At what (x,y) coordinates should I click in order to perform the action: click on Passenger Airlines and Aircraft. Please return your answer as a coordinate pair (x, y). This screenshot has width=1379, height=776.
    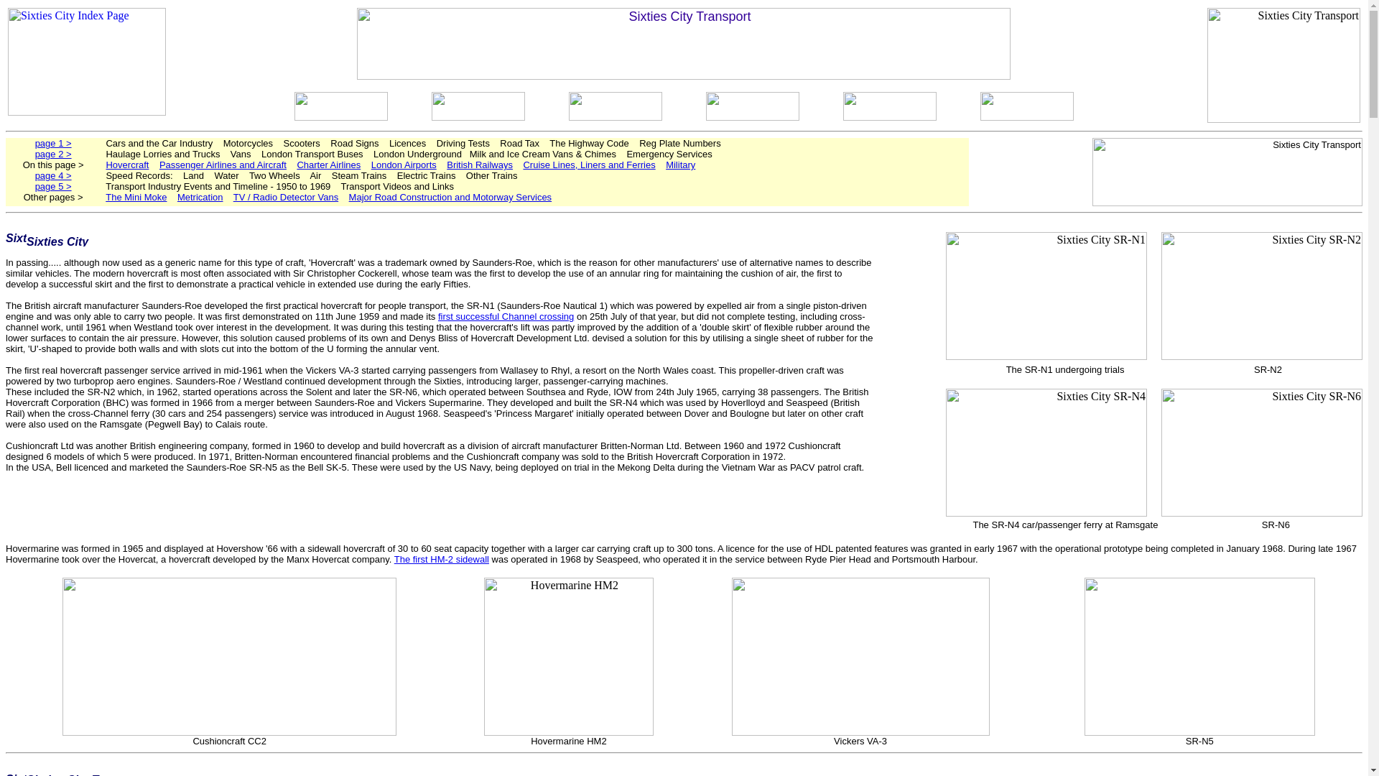
    Looking at the image, I should click on (223, 165).